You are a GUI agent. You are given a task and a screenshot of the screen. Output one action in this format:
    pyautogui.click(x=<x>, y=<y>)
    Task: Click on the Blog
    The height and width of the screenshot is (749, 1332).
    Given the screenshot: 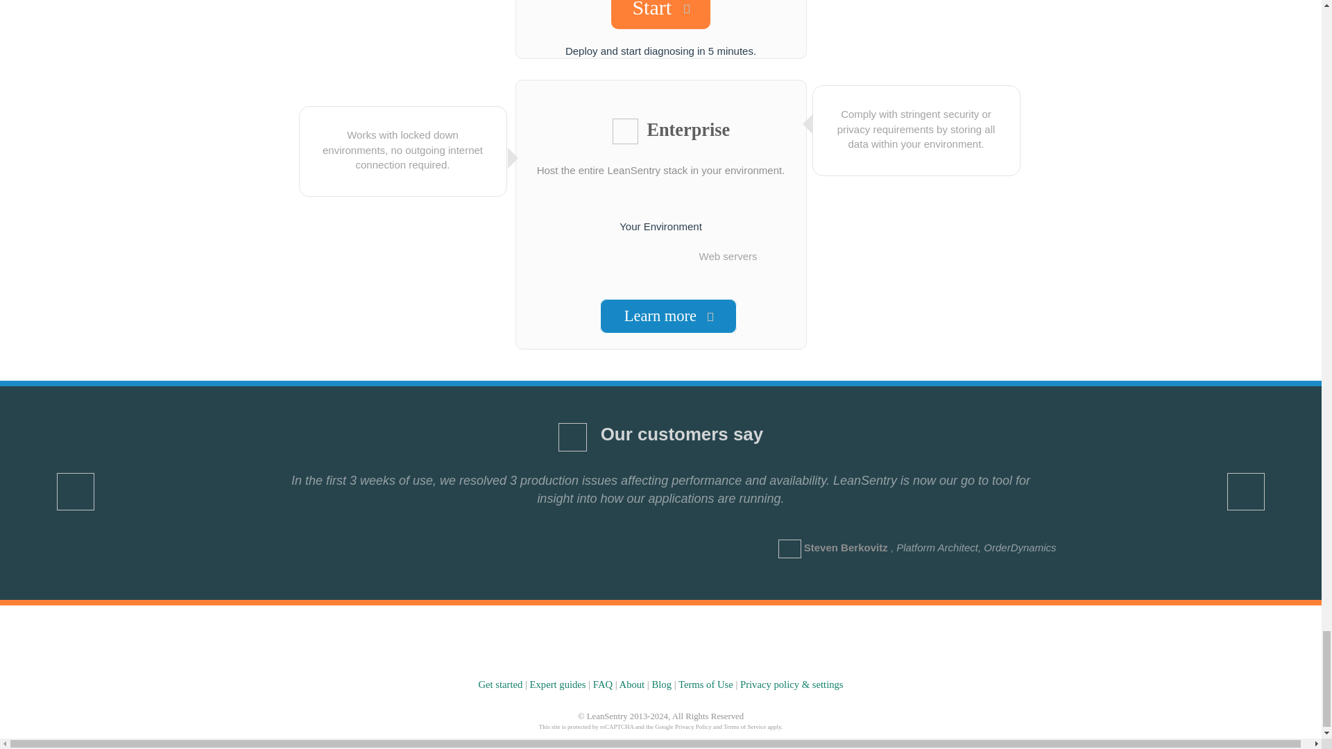 What is the action you would take?
    pyautogui.click(x=660, y=684)
    